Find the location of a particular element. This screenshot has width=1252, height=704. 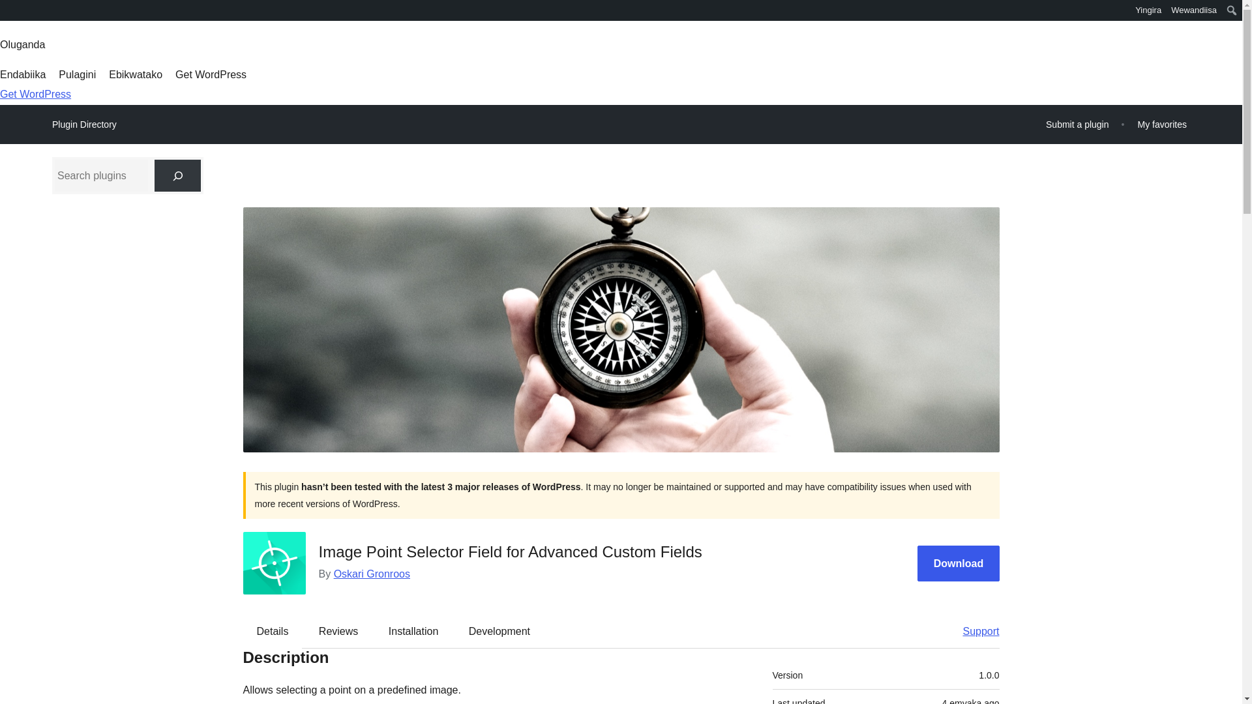

WordPress.org is located at coordinates (9, 9).